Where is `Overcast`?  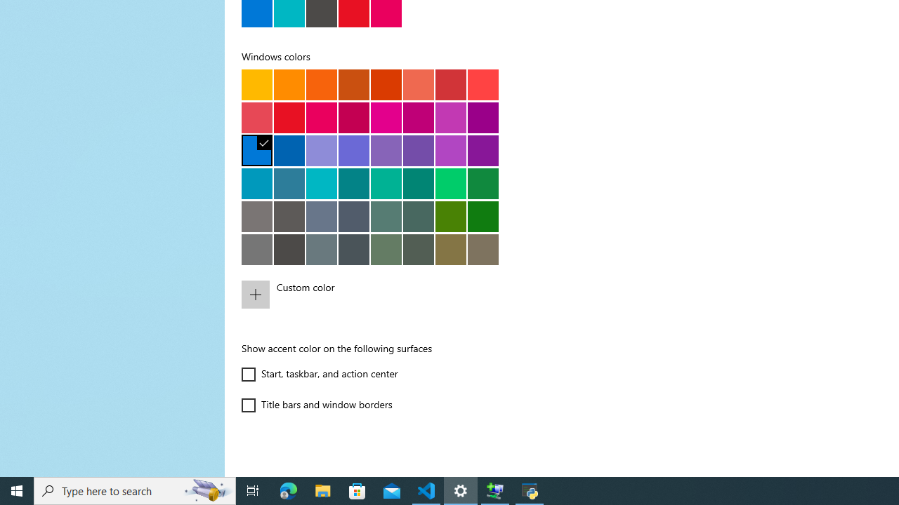 Overcast is located at coordinates (257, 249).